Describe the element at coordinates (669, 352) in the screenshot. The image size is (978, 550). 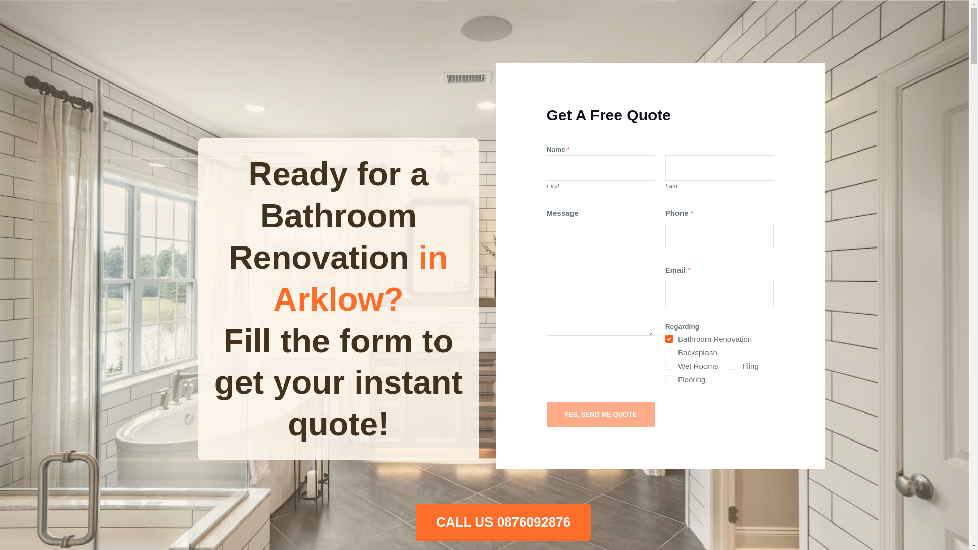
I see `Backsplash` at that location.